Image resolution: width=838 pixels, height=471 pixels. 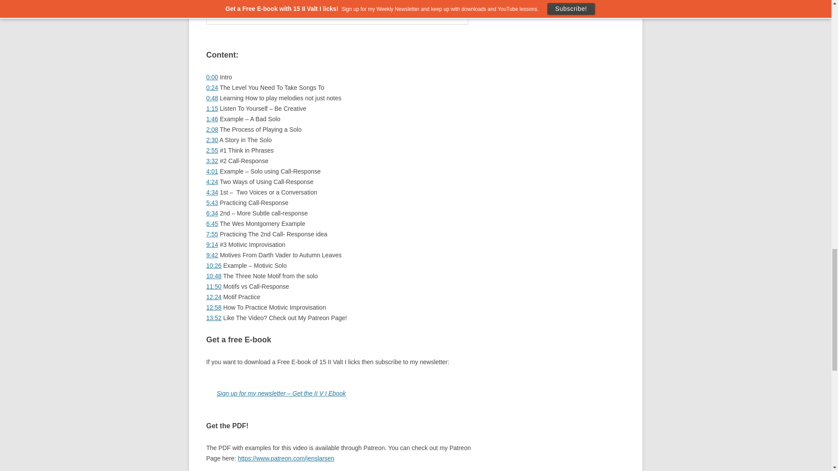 I want to click on 9:42, so click(x=212, y=255).